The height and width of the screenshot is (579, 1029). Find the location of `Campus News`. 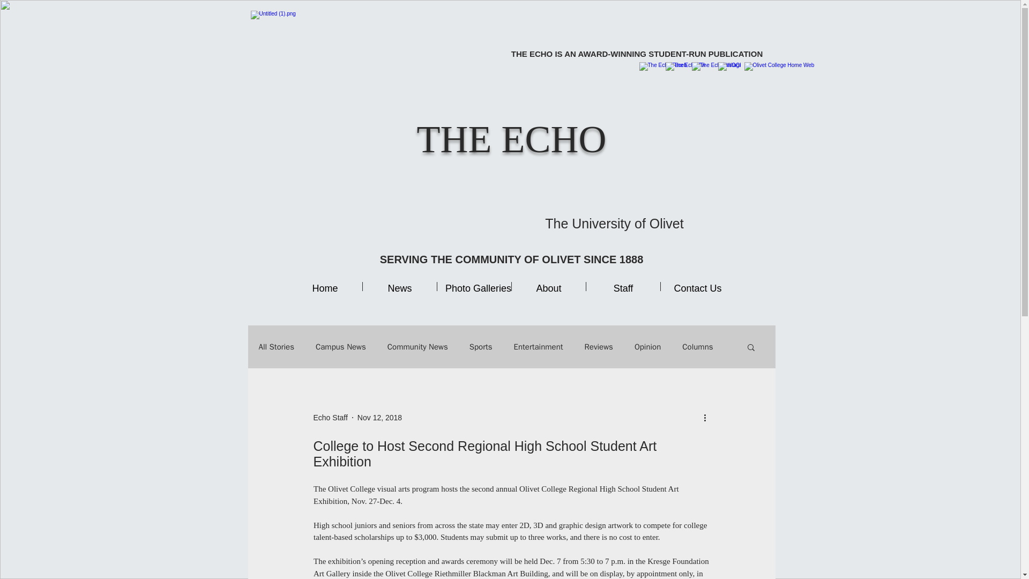

Campus News is located at coordinates (341, 347).